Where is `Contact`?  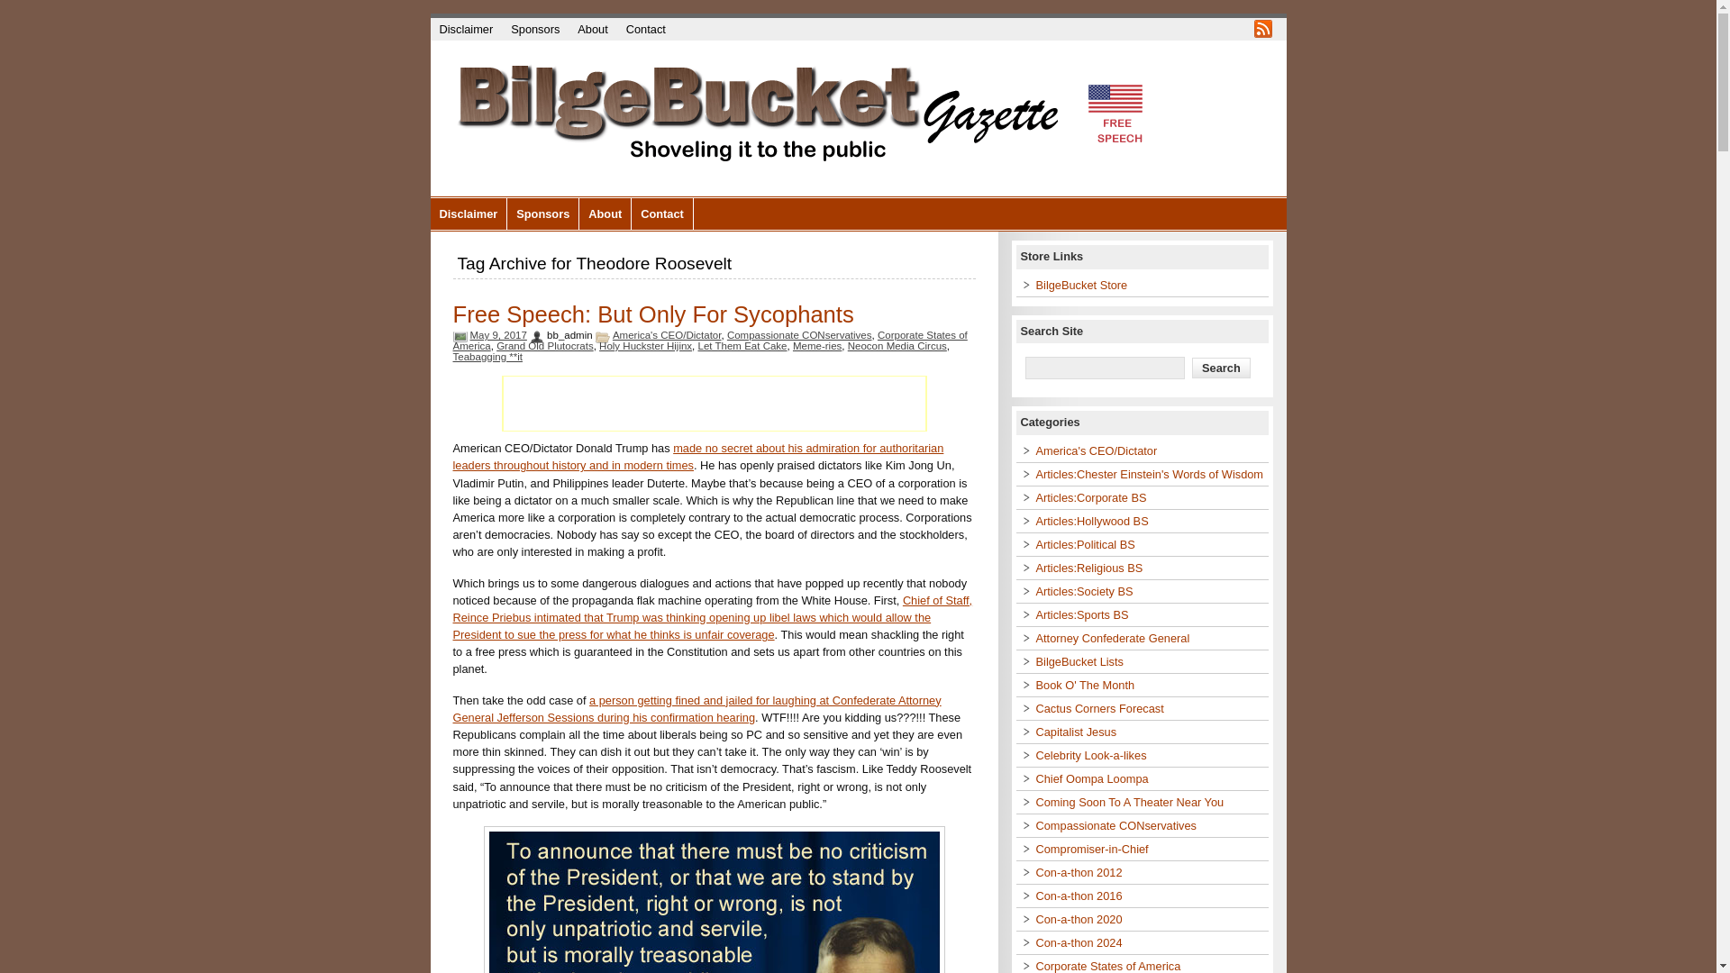
Contact is located at coordinates (645, 29).